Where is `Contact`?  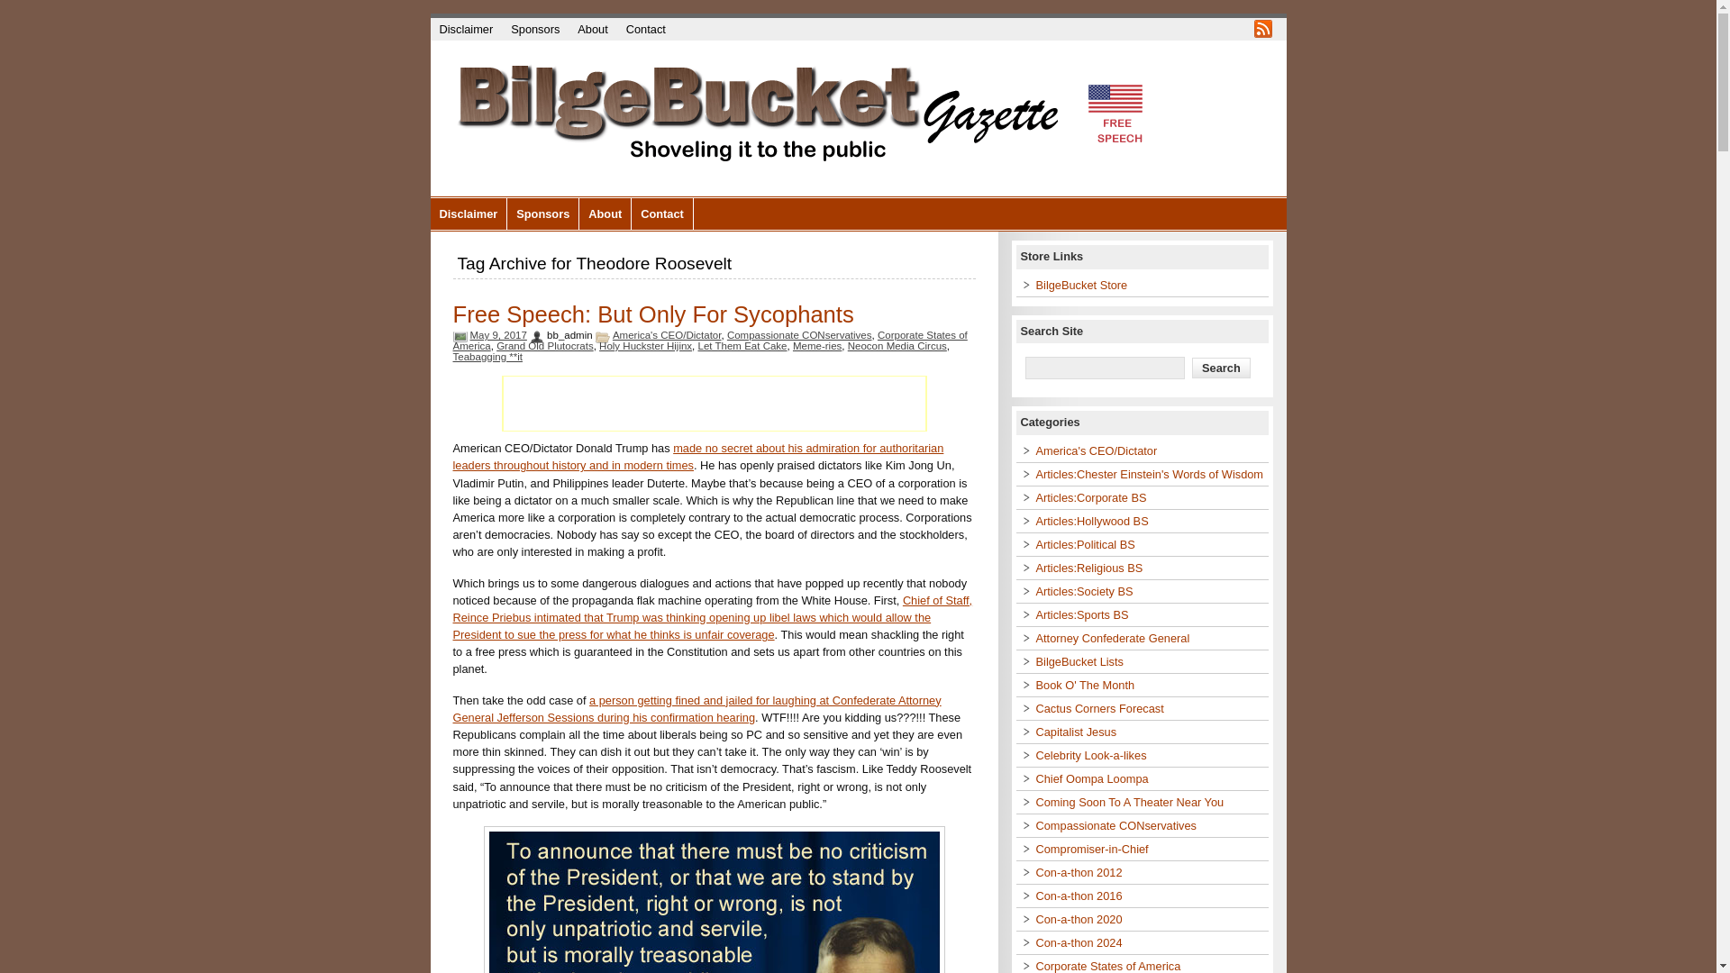
Contact is located at coordinates (645, 29).